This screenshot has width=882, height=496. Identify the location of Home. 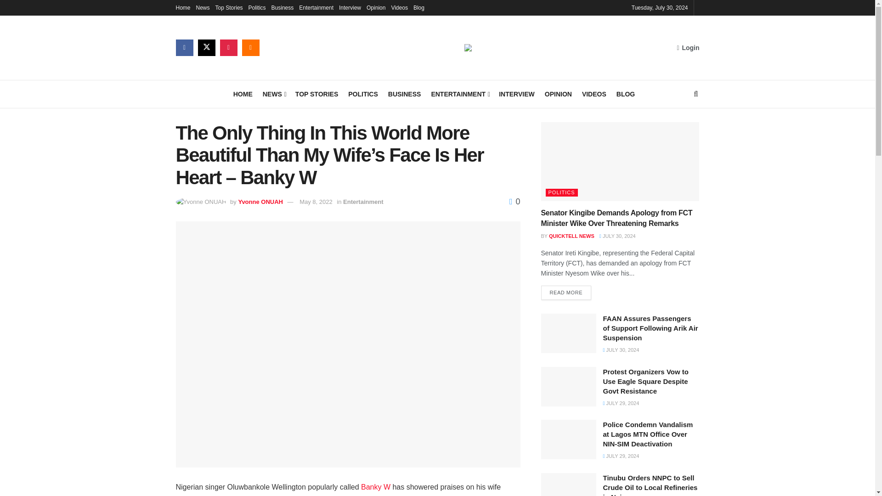
(183, 7).